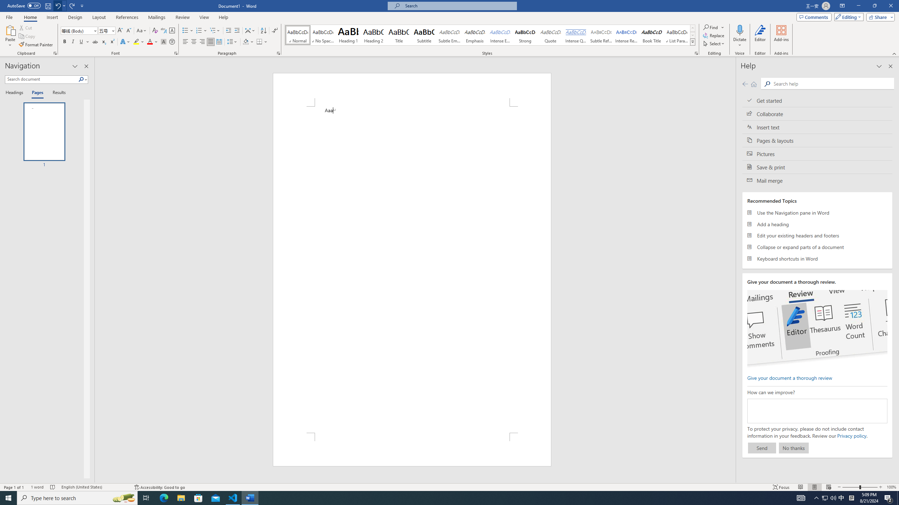 The height and width of the screenshot is (505, 899). I want to click on Get started, so click(818, 100).